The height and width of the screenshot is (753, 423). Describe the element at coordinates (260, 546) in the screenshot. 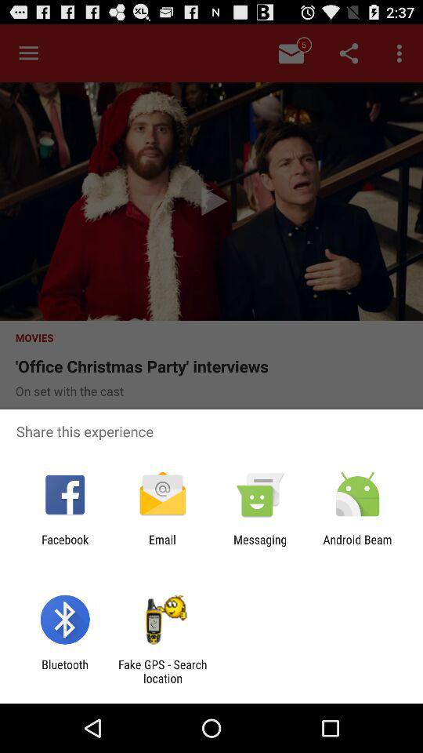

I see `turn off messaging icon` at that location.